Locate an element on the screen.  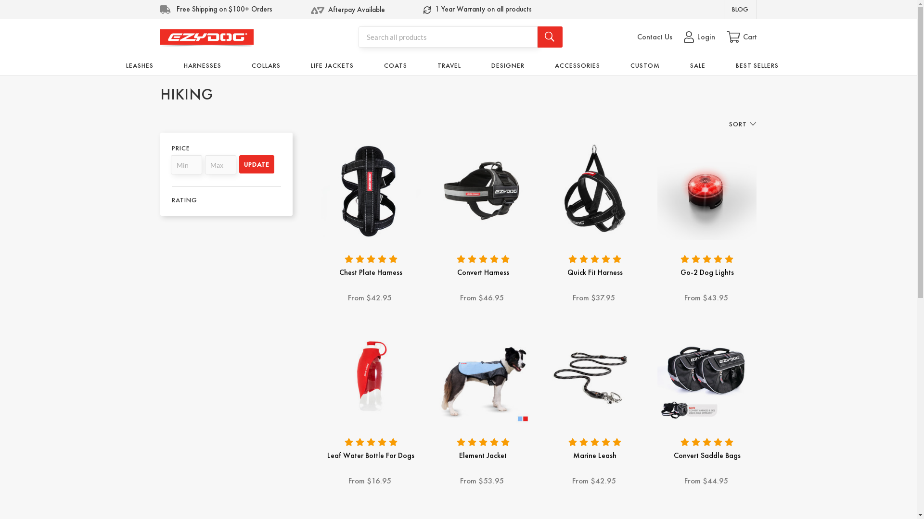
DESIGNER is located at coordinates (508, 65).